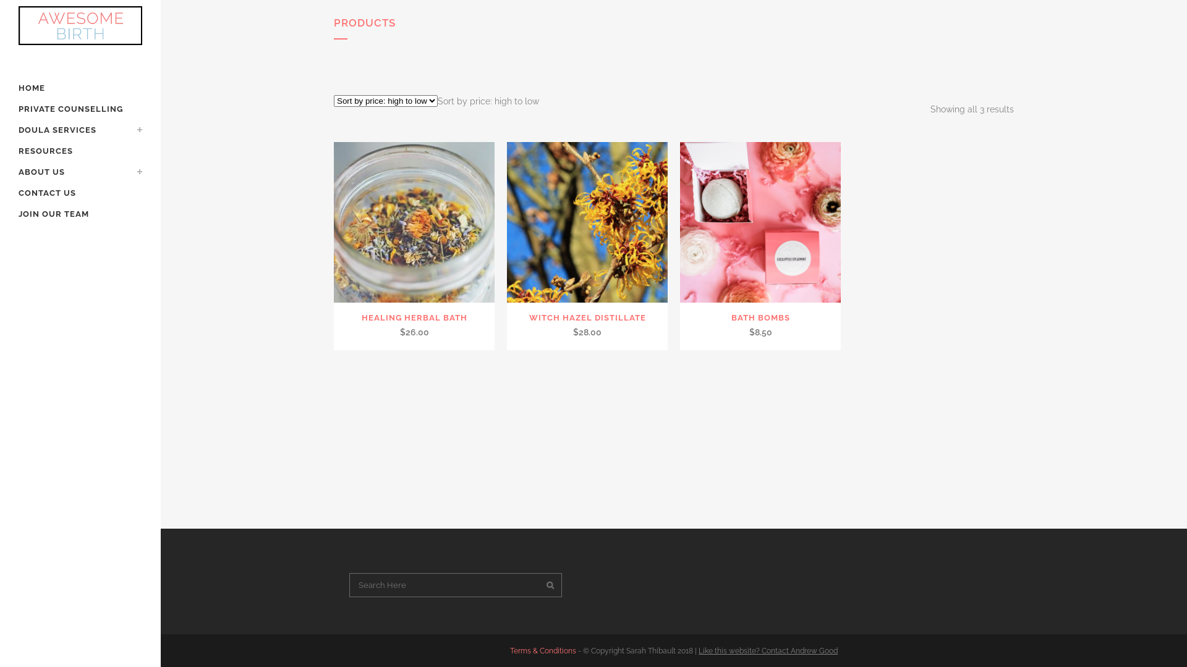 This screenshot has width=1187, height=667. I want to click on CONTACT US, so click(80, 193).